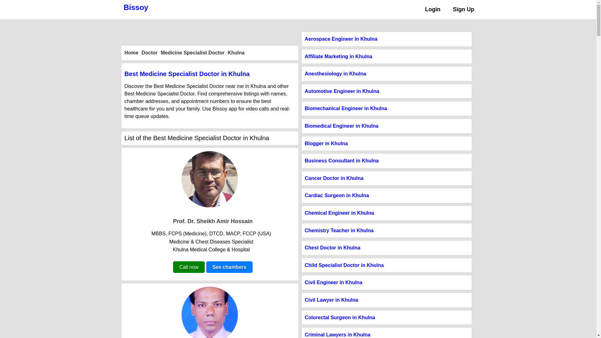  Describe the element at coordinates (136, 7) in the screenshot. I see `Bissoy` at that location.